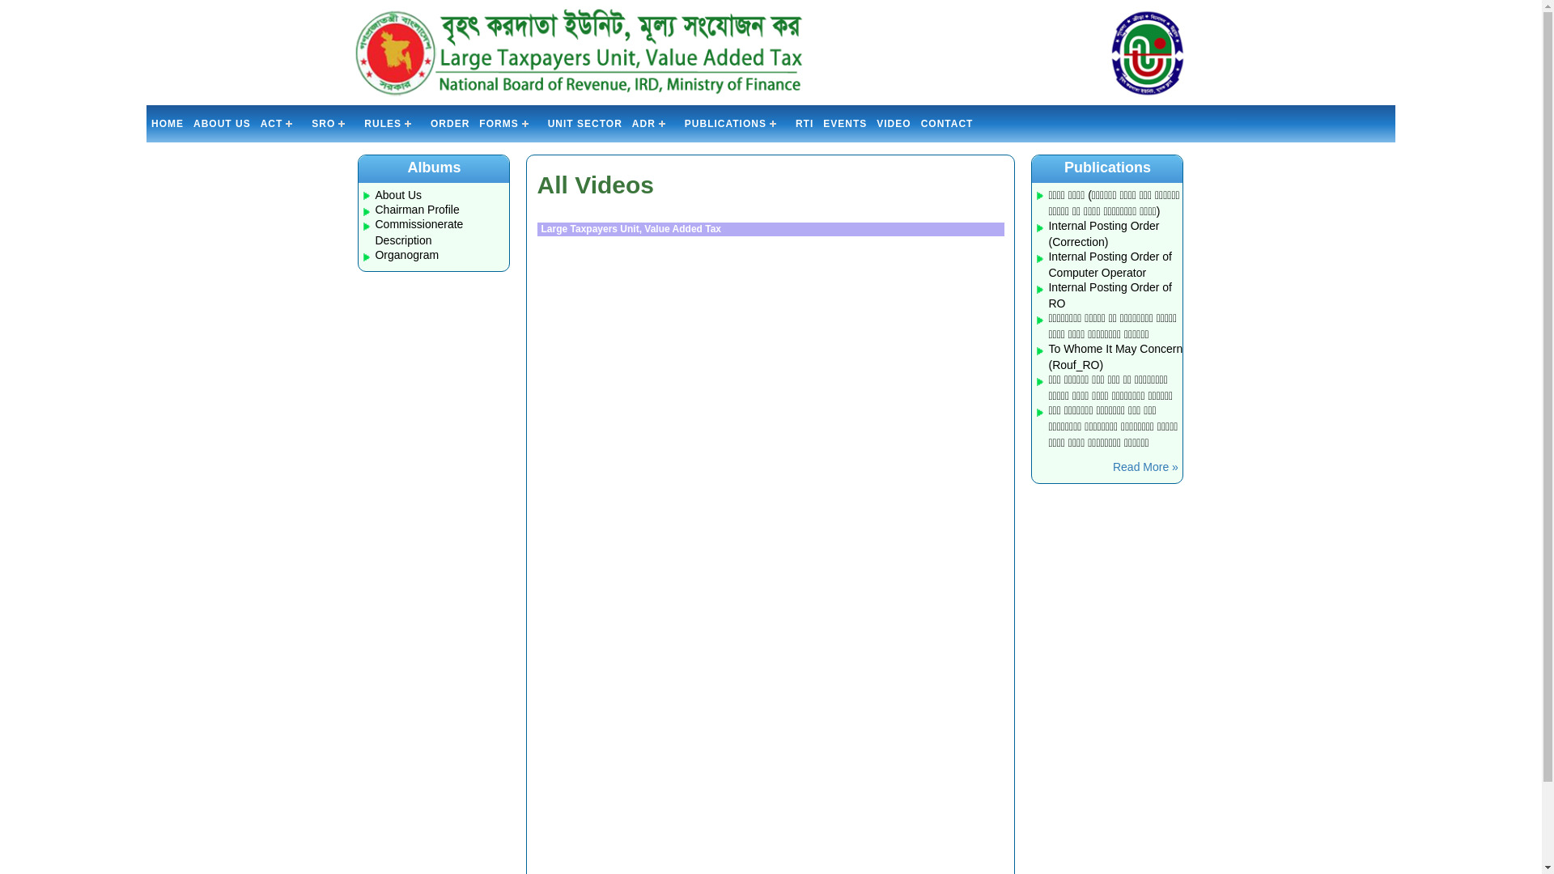 The height and width of the screenshot is (874, 1554). I want to click on RULES, so click(393, 124).